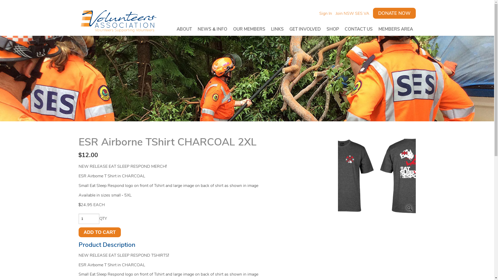 The height and width of the screenshot is (280, 498). What do you see at coordinates (327, 13) in the screenshot?
I see `Sign In` at bounding box center [327, 13].